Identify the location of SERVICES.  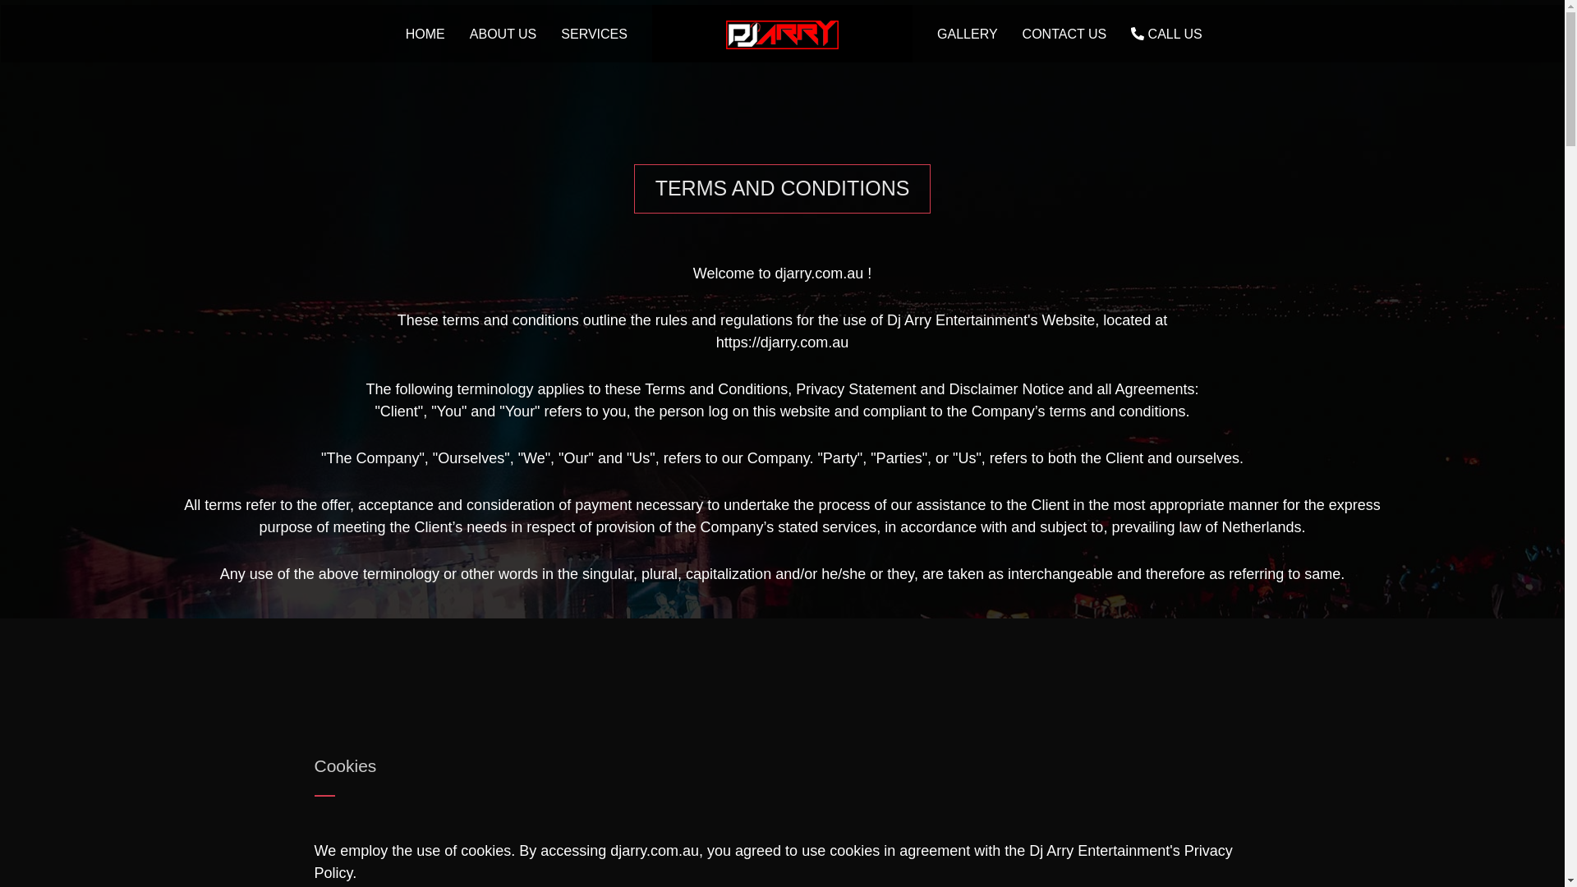
(595, 34).